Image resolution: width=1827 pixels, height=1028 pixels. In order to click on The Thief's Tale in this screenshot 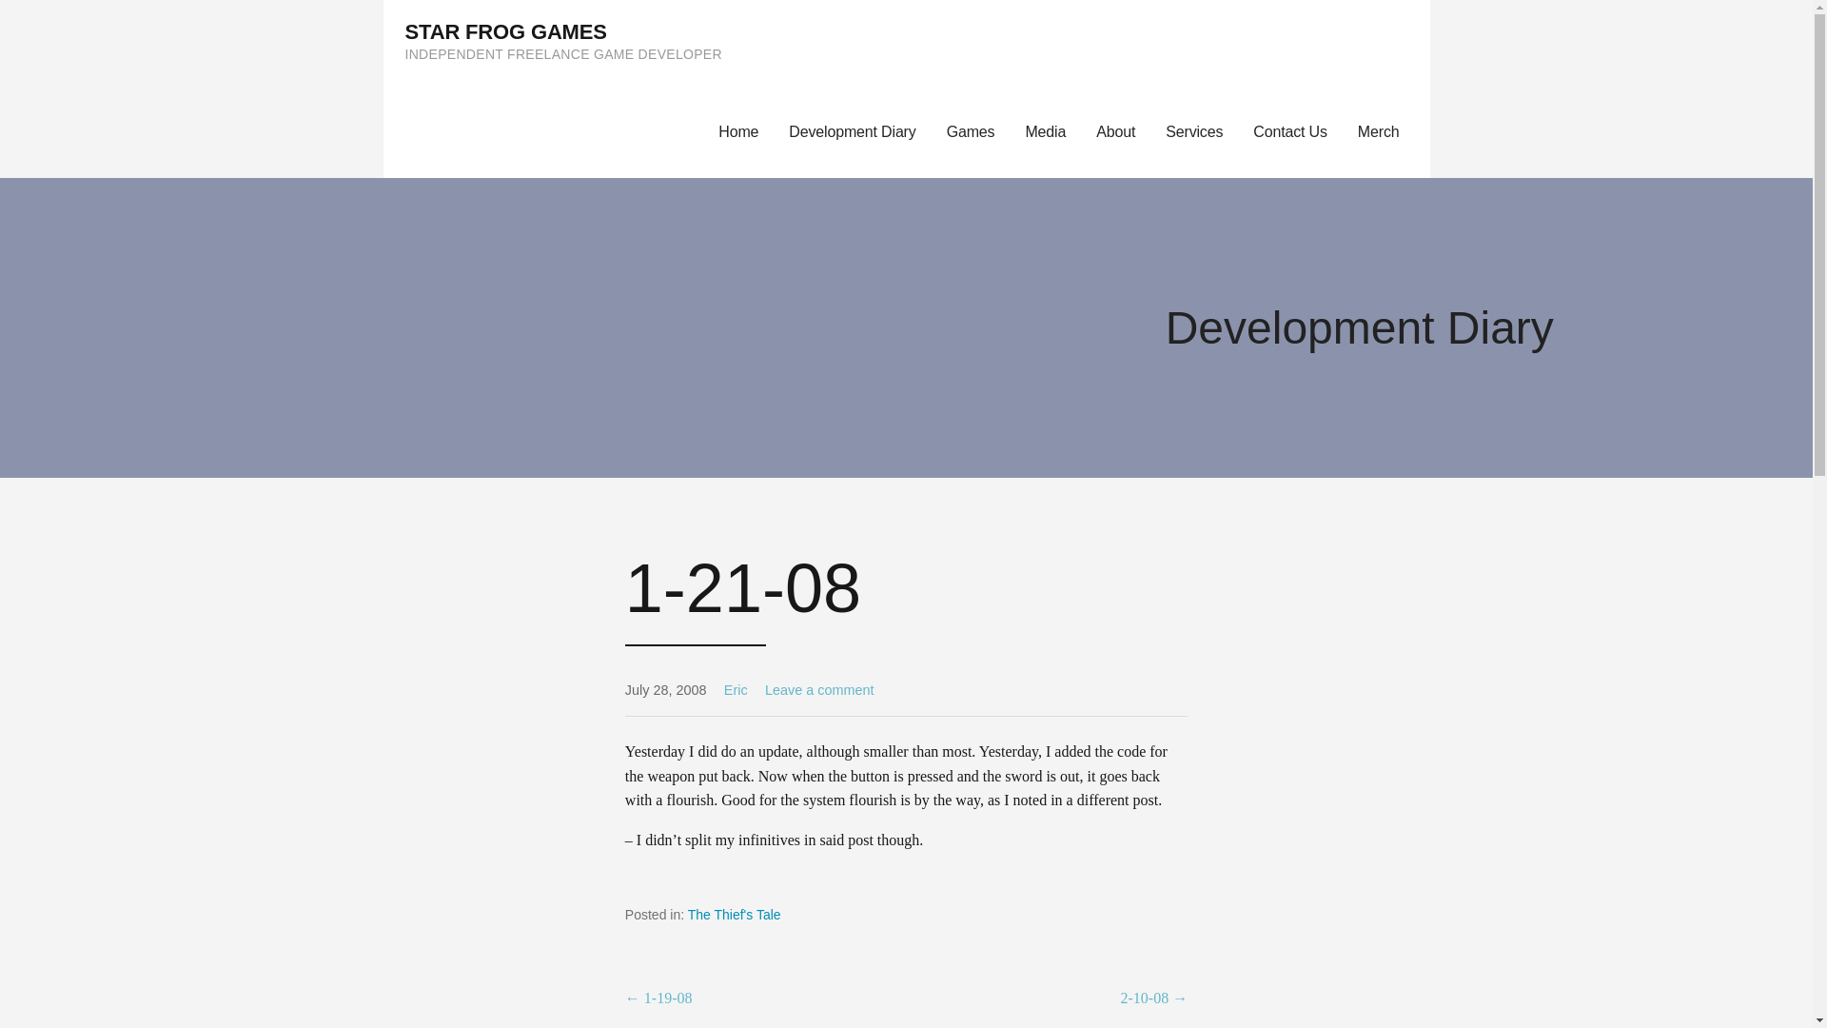, I will do `click(735, 914)`.